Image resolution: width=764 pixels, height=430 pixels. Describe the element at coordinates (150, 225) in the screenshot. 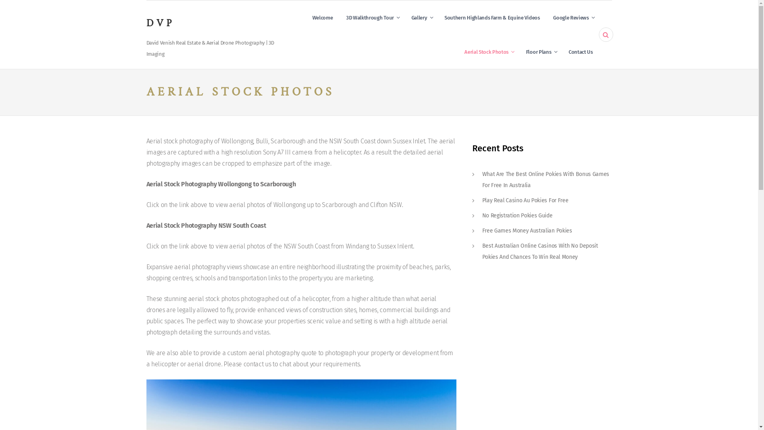

I see `Ae` at that location.